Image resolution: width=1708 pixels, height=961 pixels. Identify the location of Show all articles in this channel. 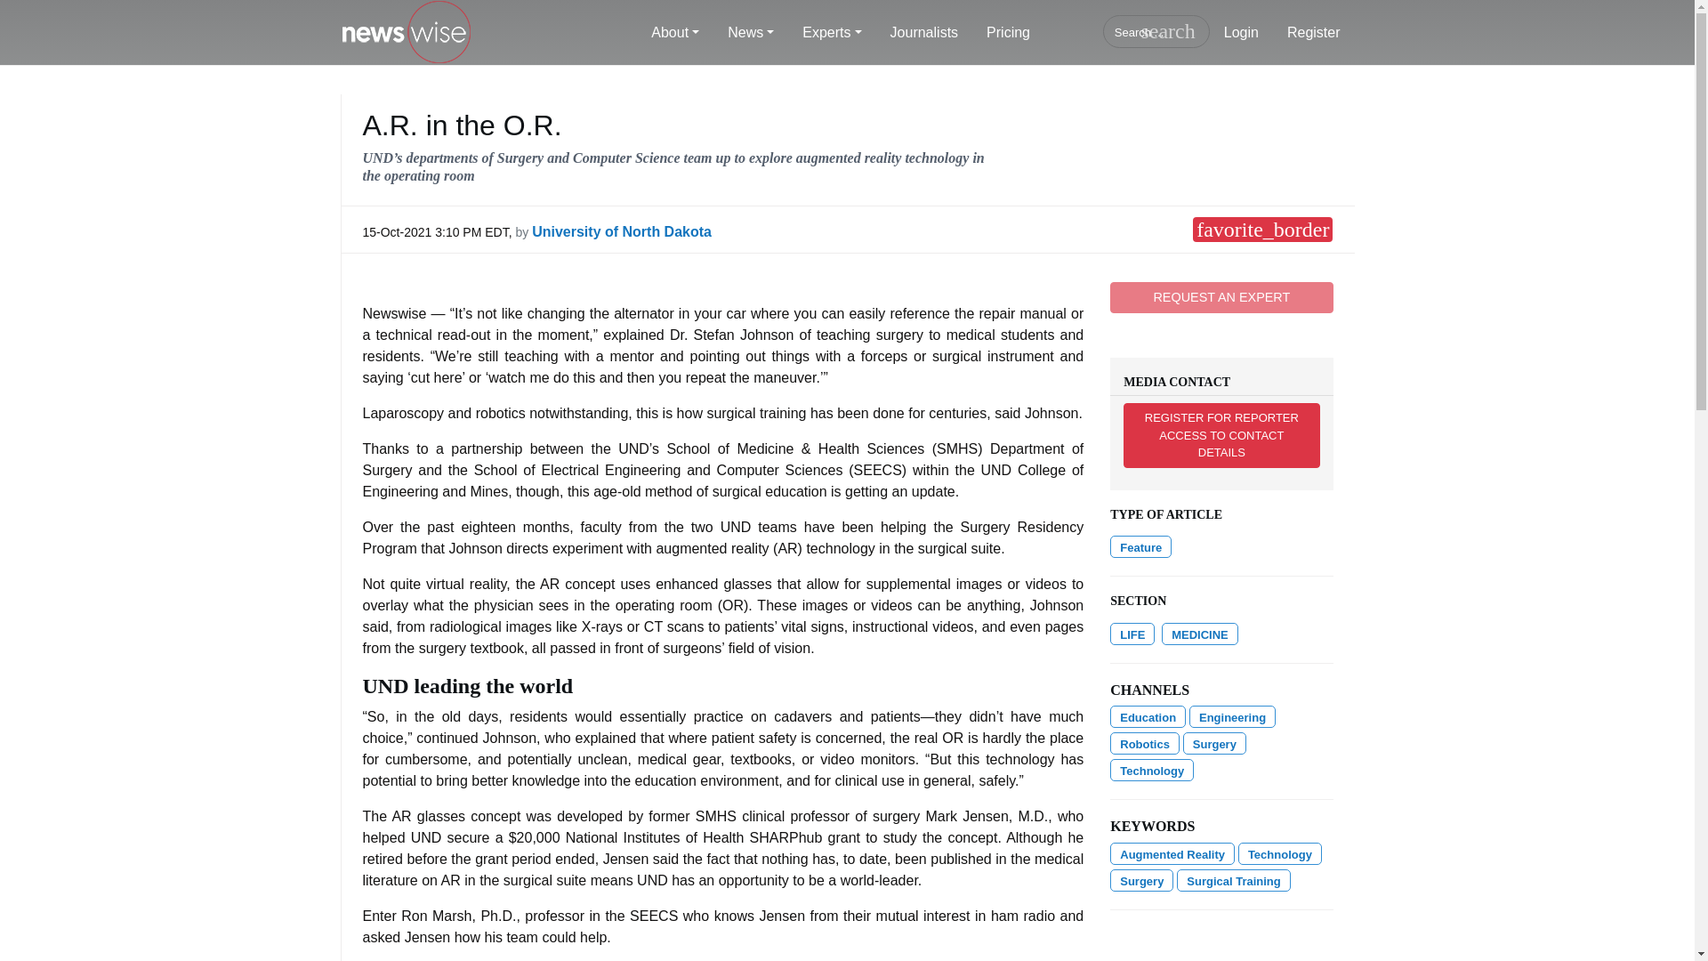
(1132, 634).